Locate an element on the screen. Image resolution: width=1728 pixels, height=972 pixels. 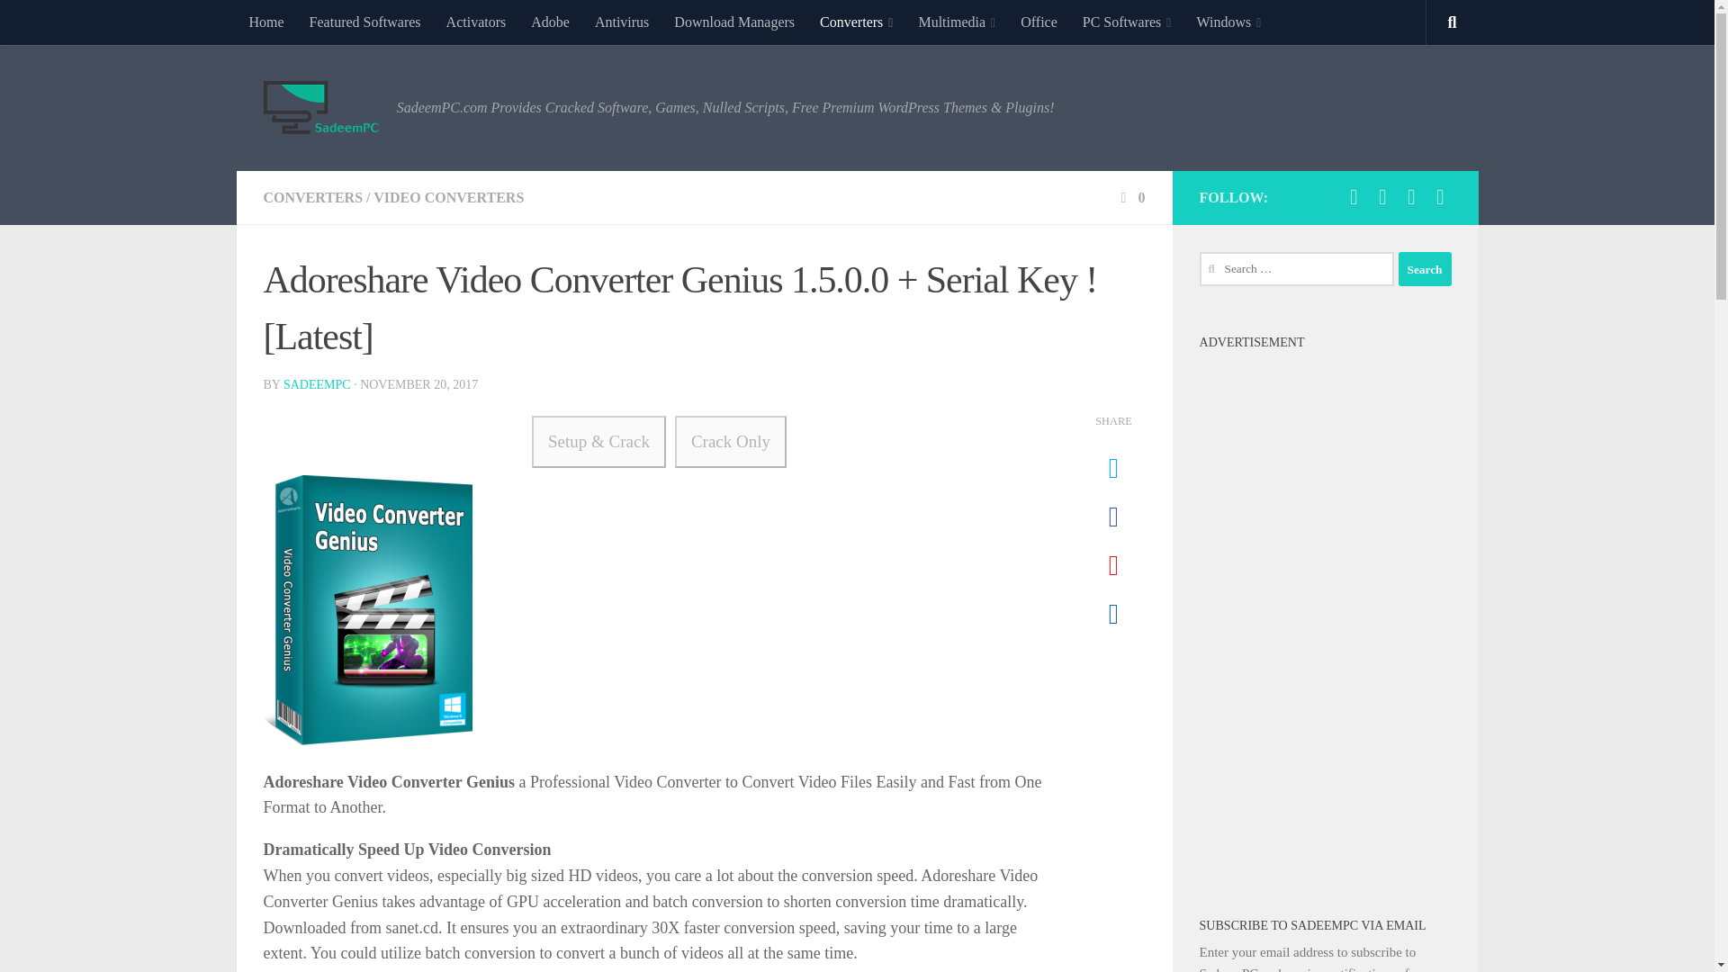
Skip to content is located at coordinates (70, 24).